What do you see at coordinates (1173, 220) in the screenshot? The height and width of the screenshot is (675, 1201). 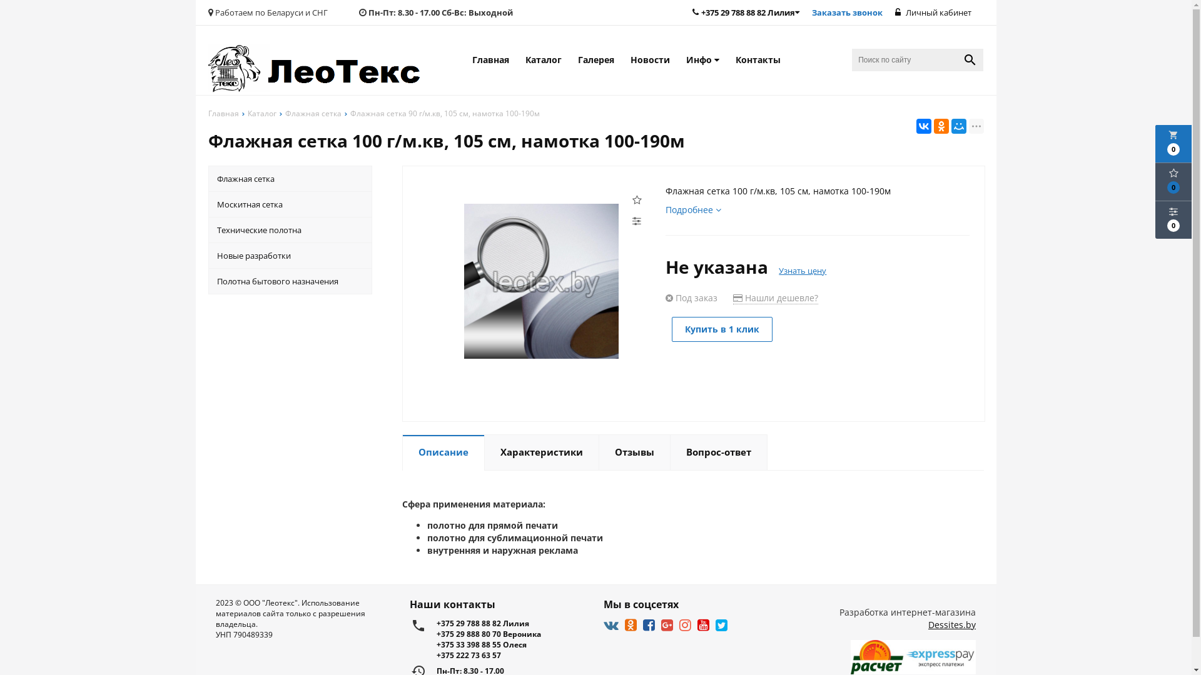 I see `0` at bounding box center [1173, 220].